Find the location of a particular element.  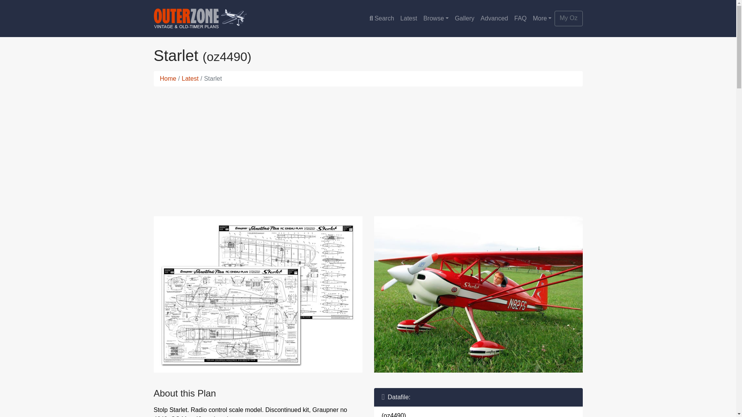

Search is located at coordinates (382, 19).